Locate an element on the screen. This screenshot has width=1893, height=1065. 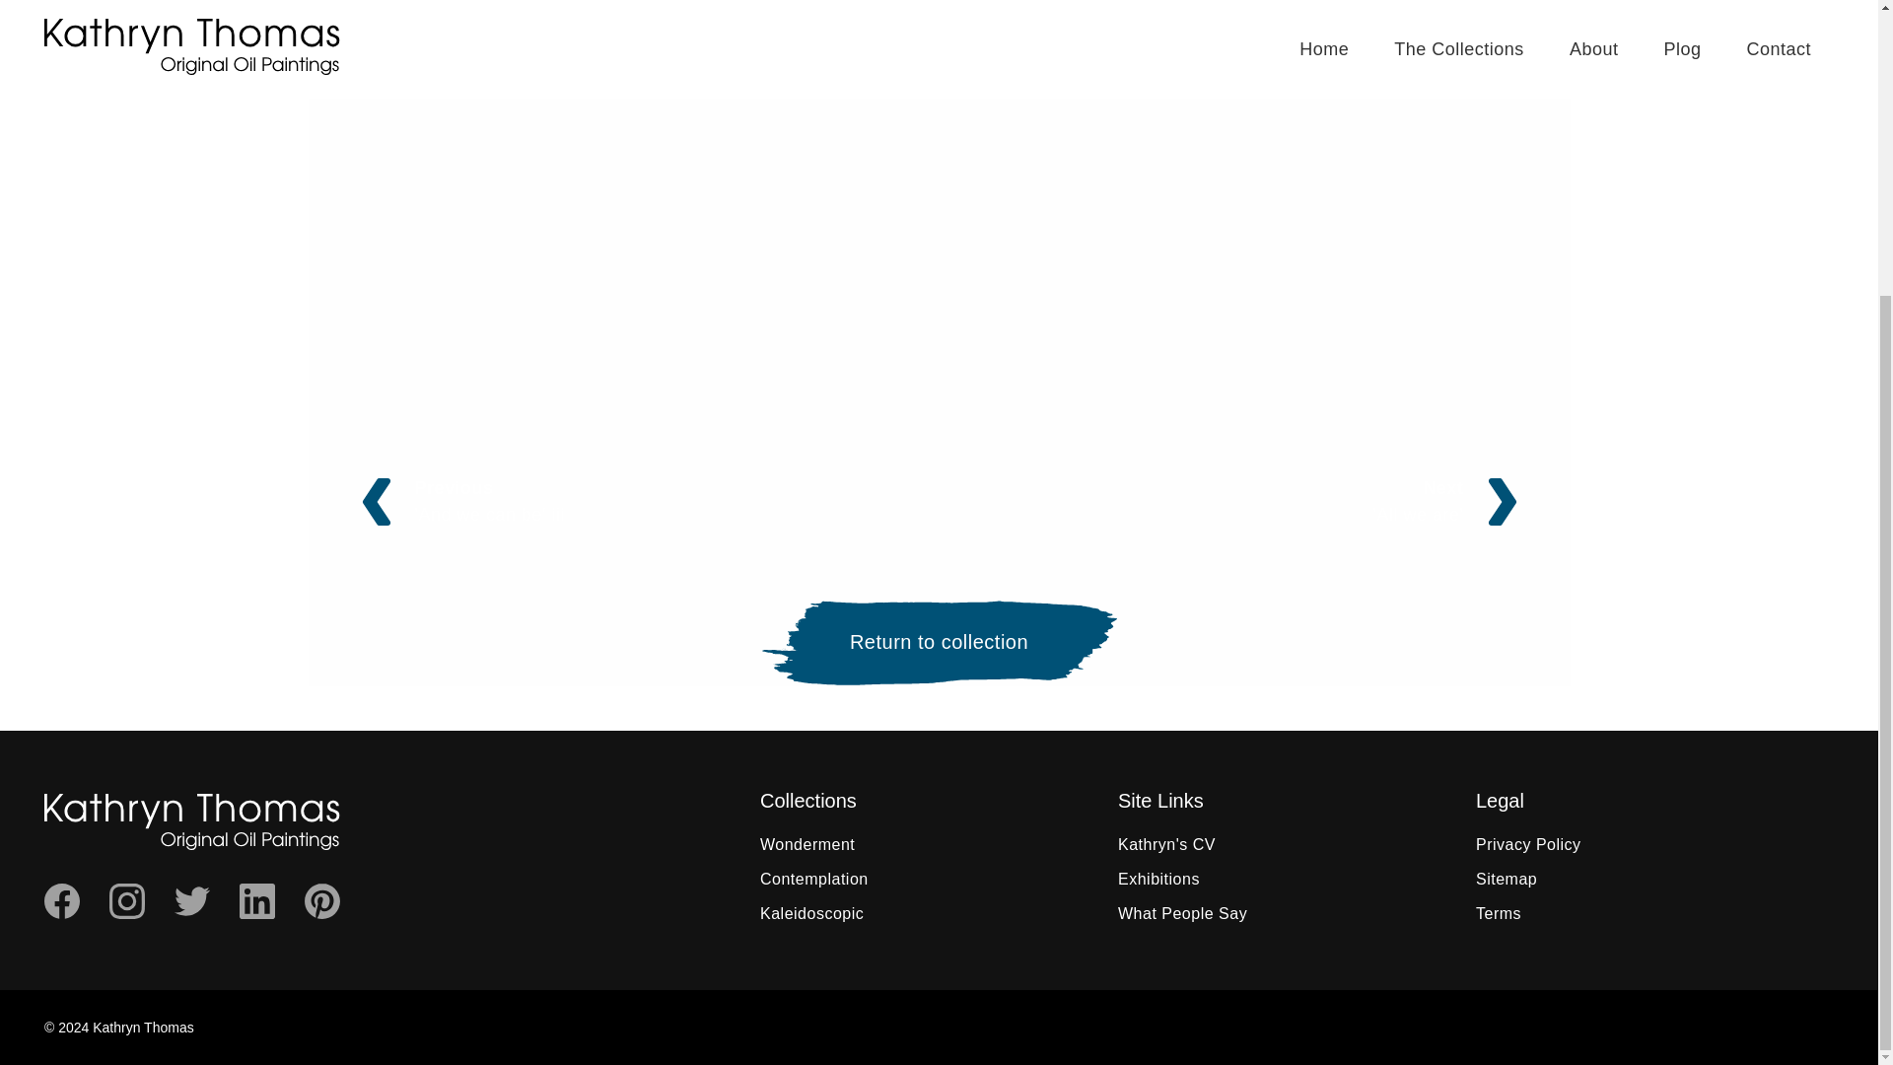
Sitemap is located at coordinates (645, 501).